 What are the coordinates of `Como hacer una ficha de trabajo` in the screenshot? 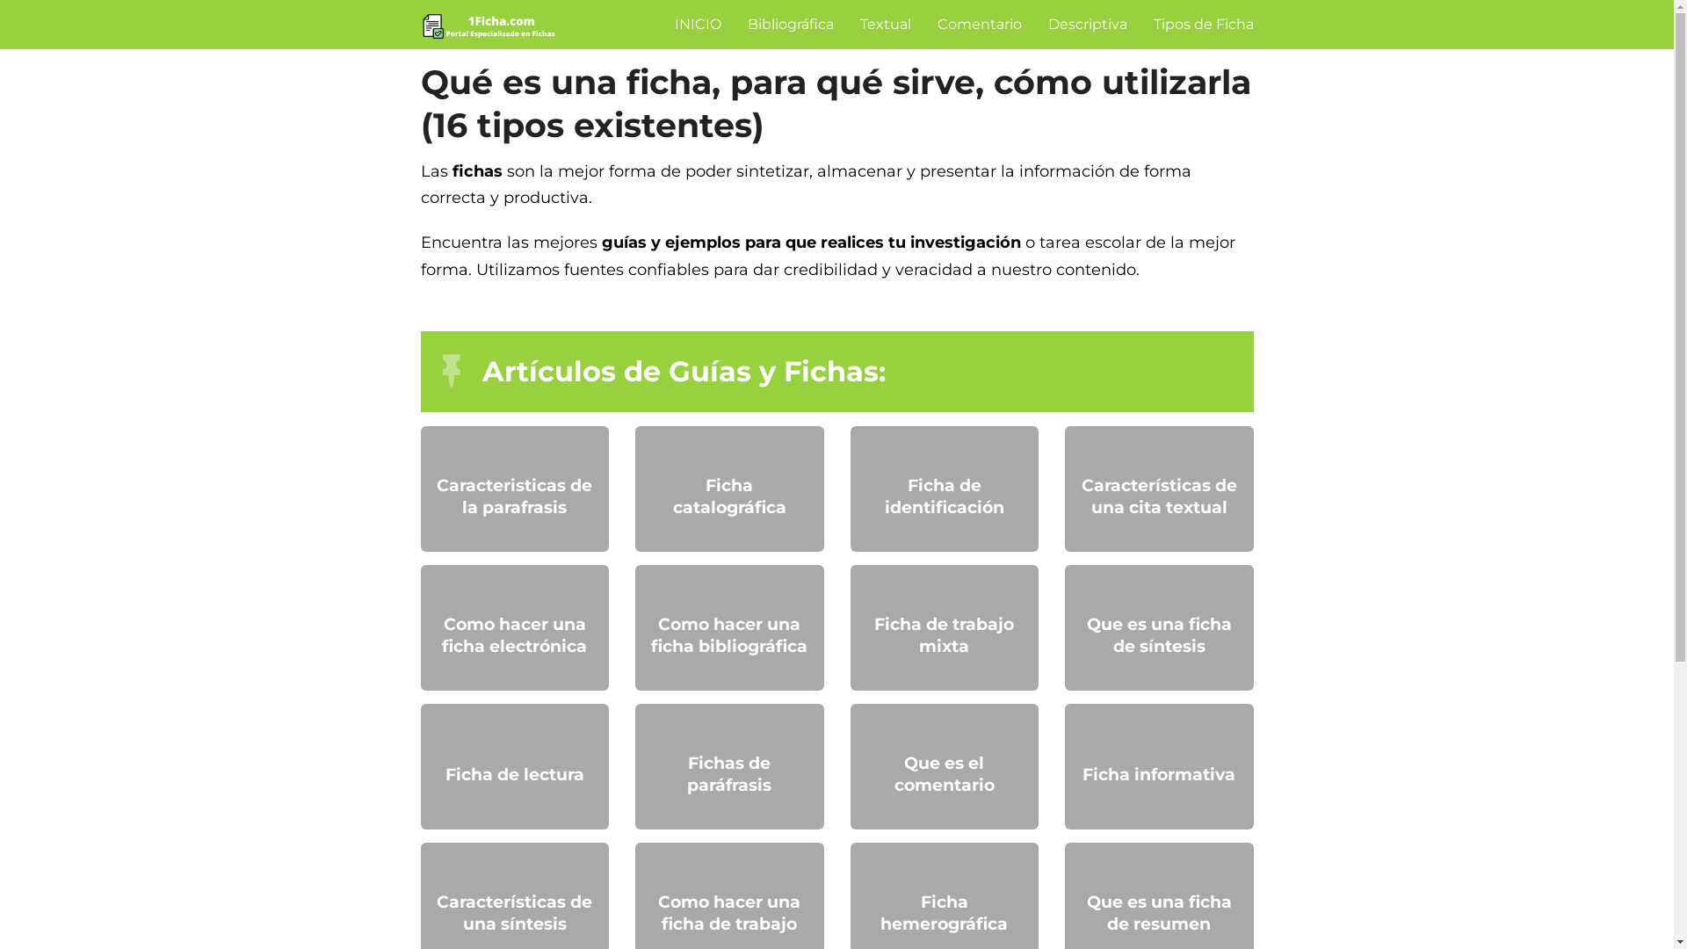 It's located at (729, 914).